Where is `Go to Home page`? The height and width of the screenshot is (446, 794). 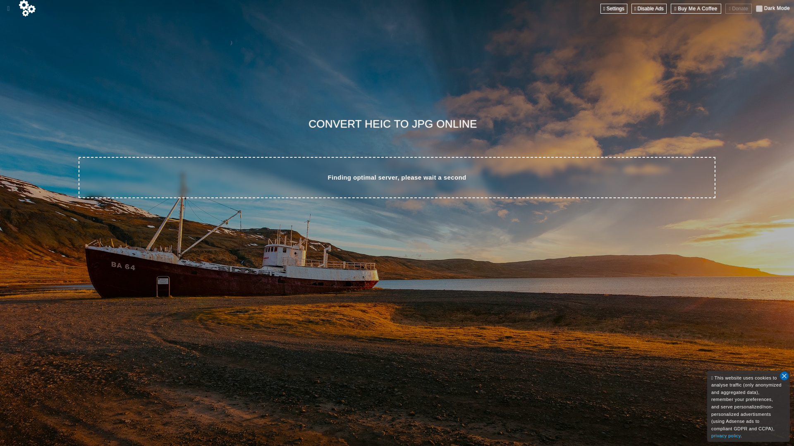 Go to Home page is located at coordinates (27, 8).